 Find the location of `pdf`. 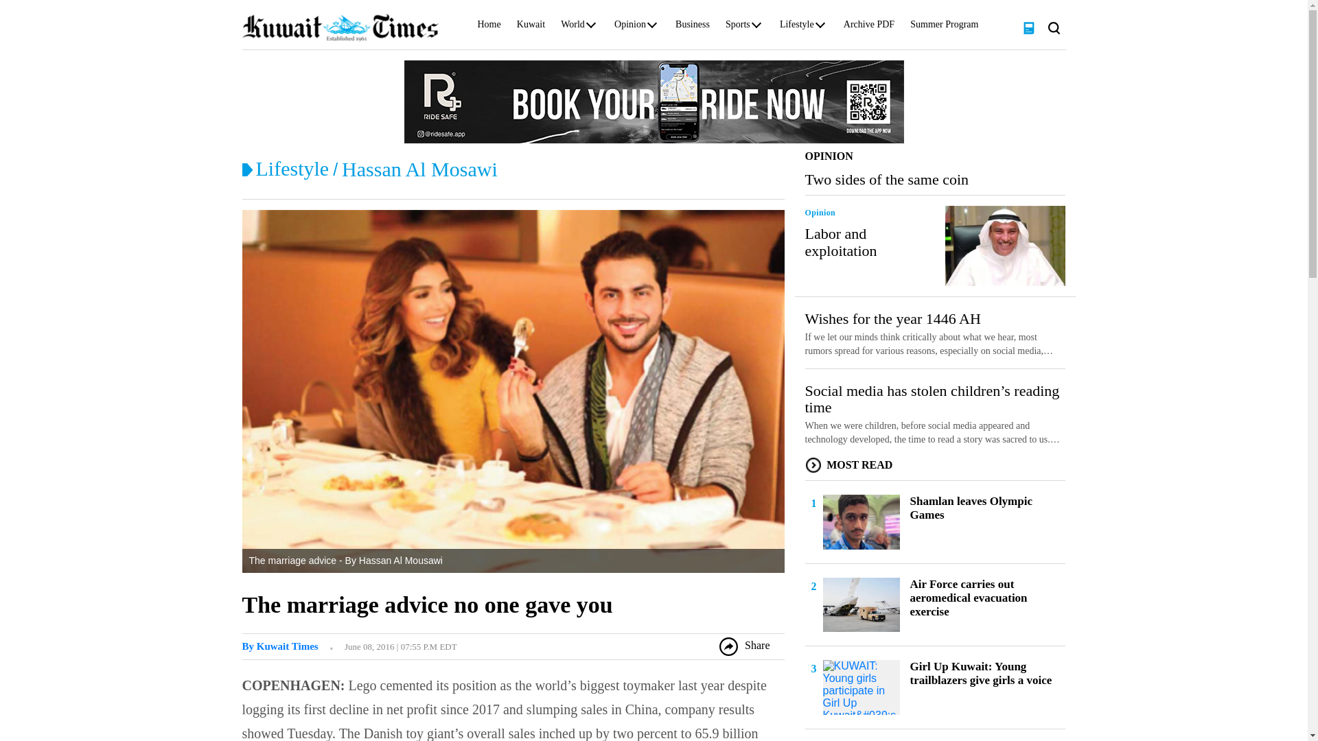

pdf is located at coordinates (1028, 27).